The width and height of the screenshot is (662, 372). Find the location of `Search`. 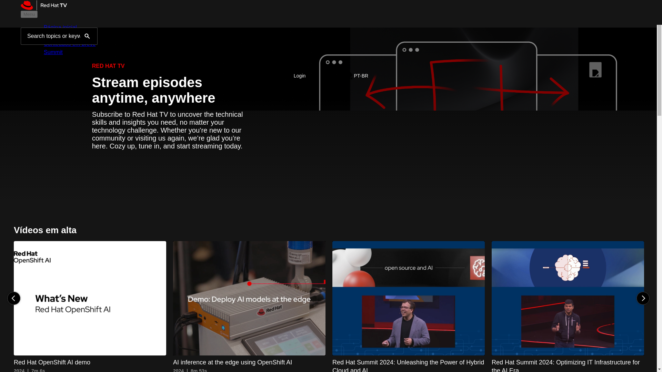

Search is located at coordinates (90, 307).